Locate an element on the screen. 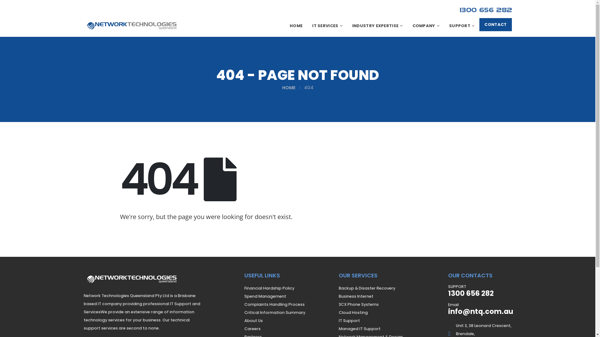 This screenshot has width=600, height=337. Careers is located at coordinates (252, 329).